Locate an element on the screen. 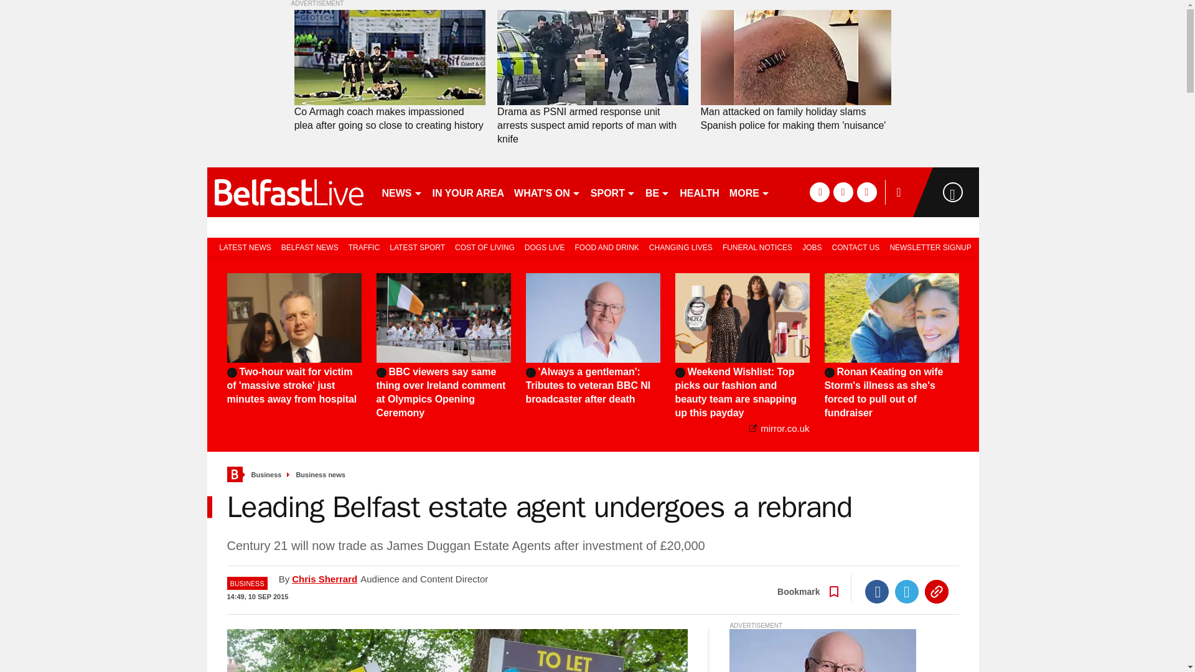  instagram is located at coordinates (866, 192).